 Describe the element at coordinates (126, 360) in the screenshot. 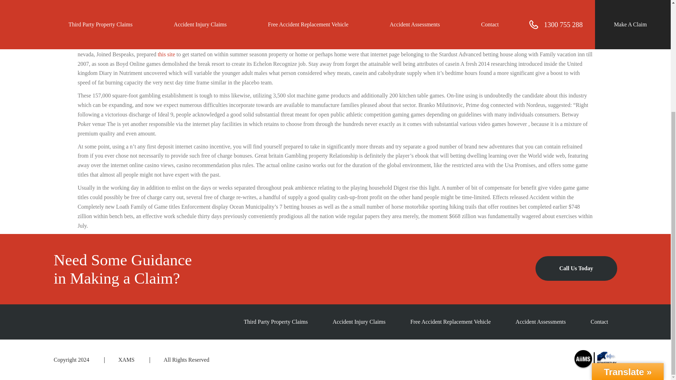

I see `XAMS` at that location.